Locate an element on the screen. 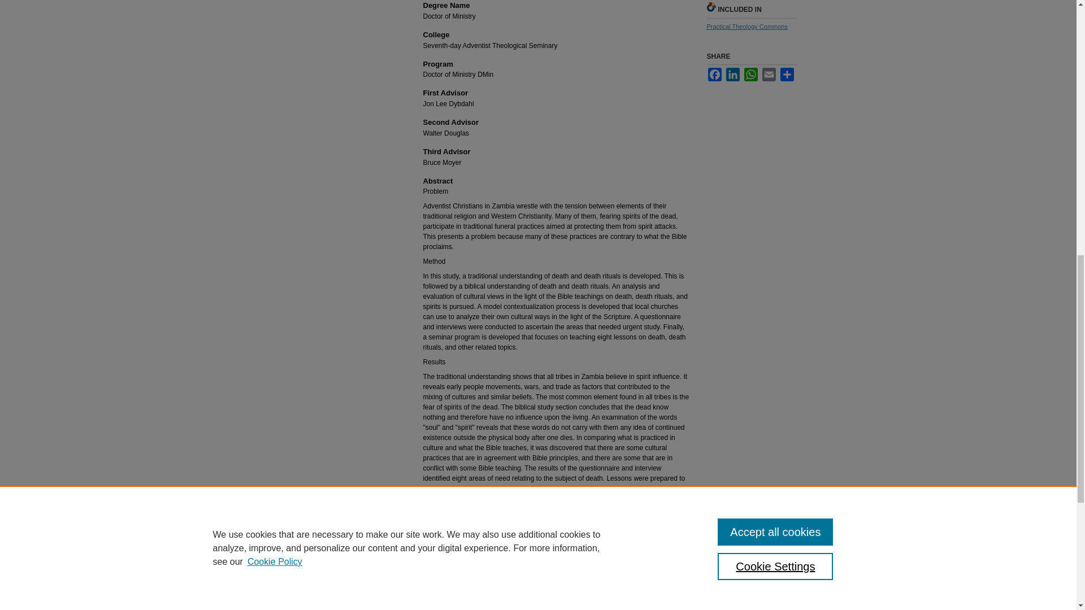  Practical Theology Commons is located at coordinates (747, 26).